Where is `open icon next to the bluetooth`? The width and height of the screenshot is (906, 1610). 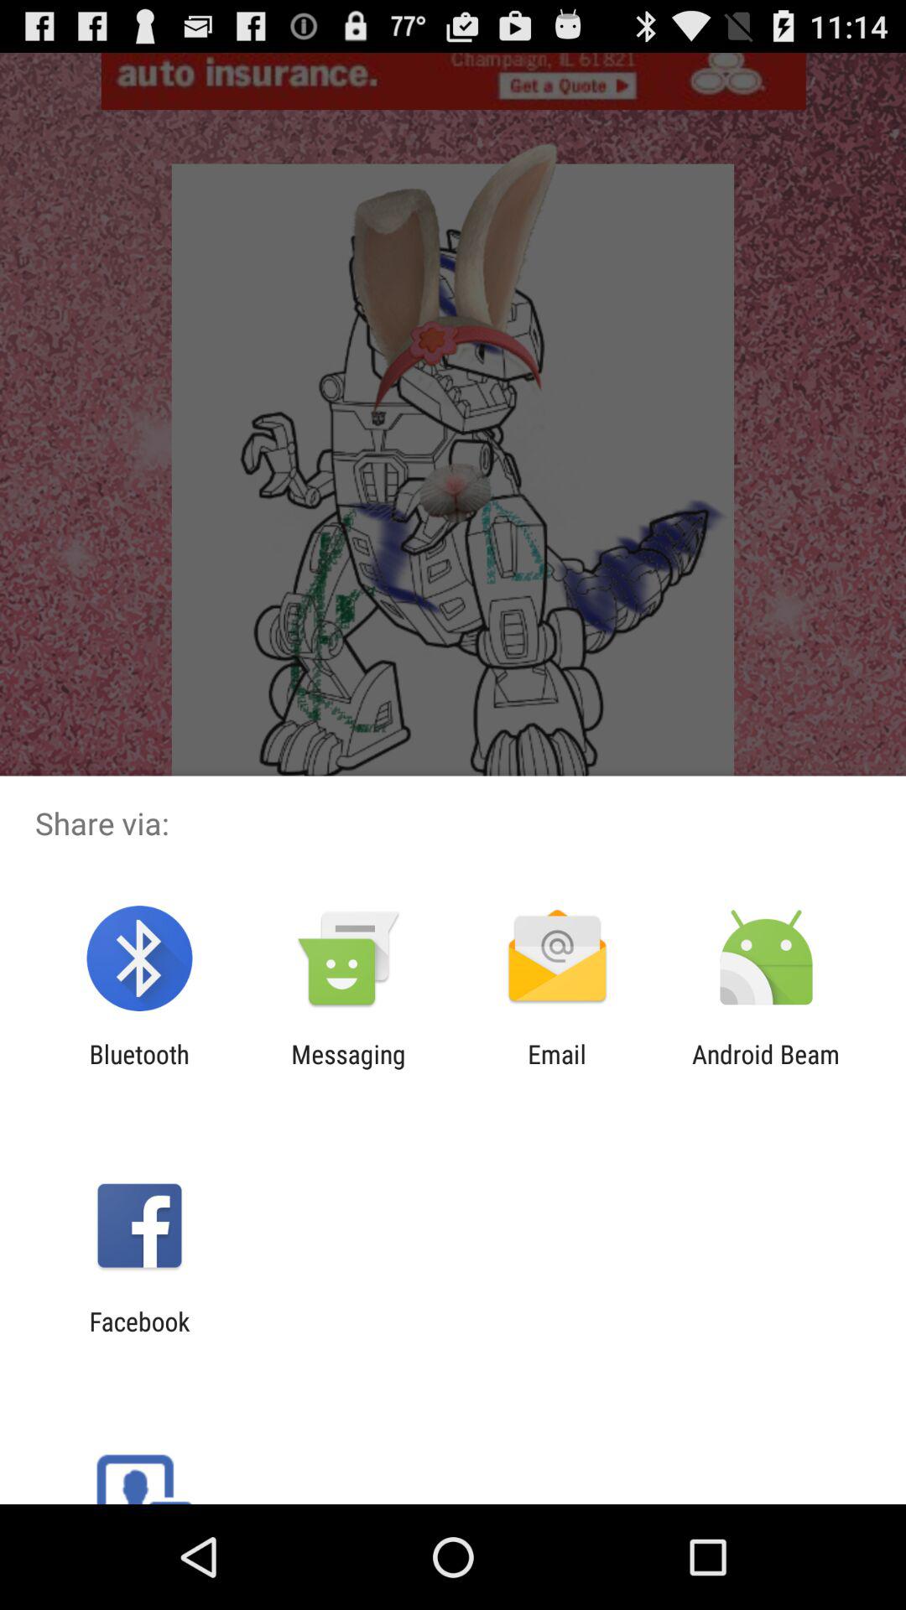 open icon next to the bluetooth is located at coordinates (348, 1068).